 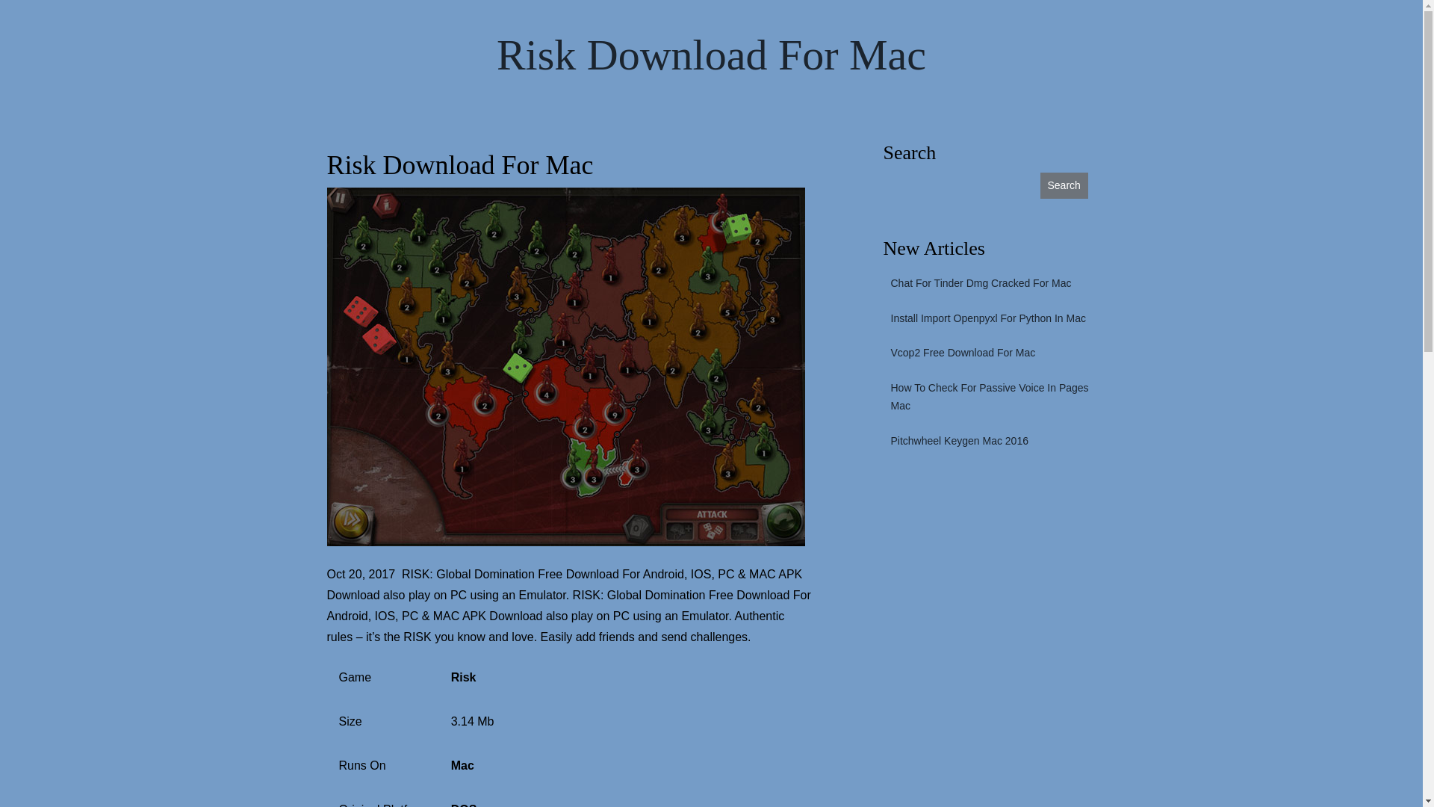 I want to click on Install Import Openpyxl For Python In Mac, so click(x=984, y=318).